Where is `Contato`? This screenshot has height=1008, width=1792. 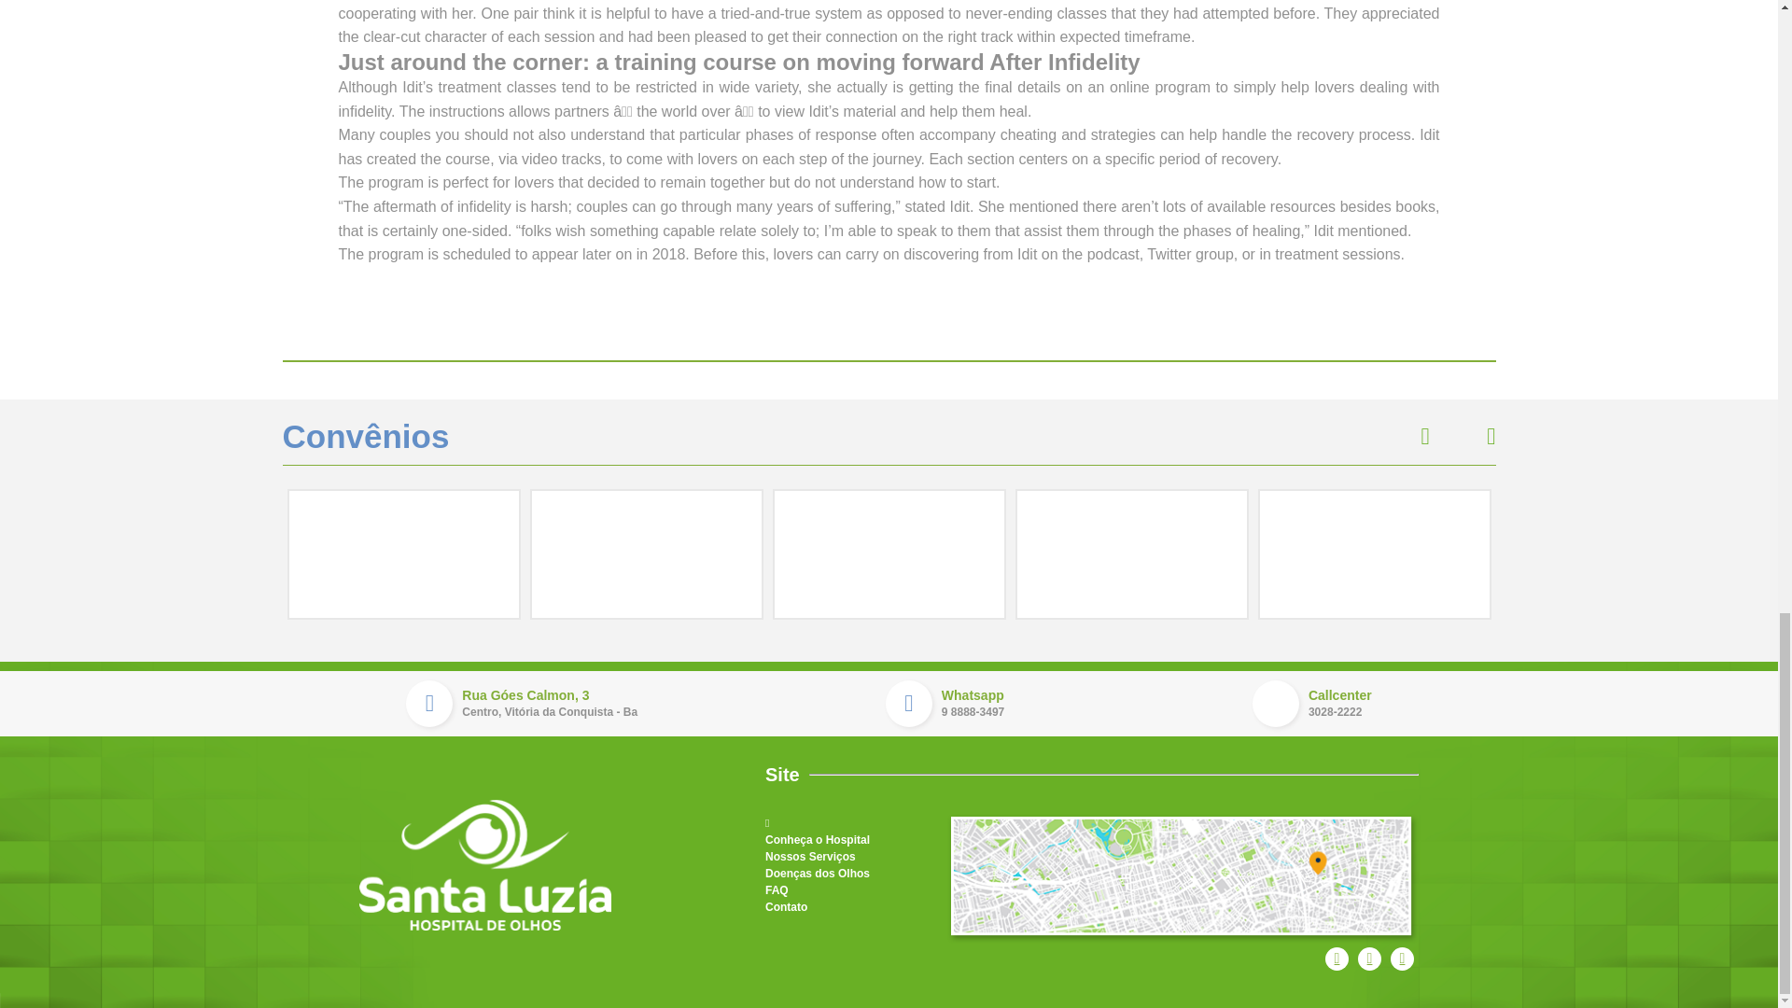 Contato is located at coordinates (786, 907).